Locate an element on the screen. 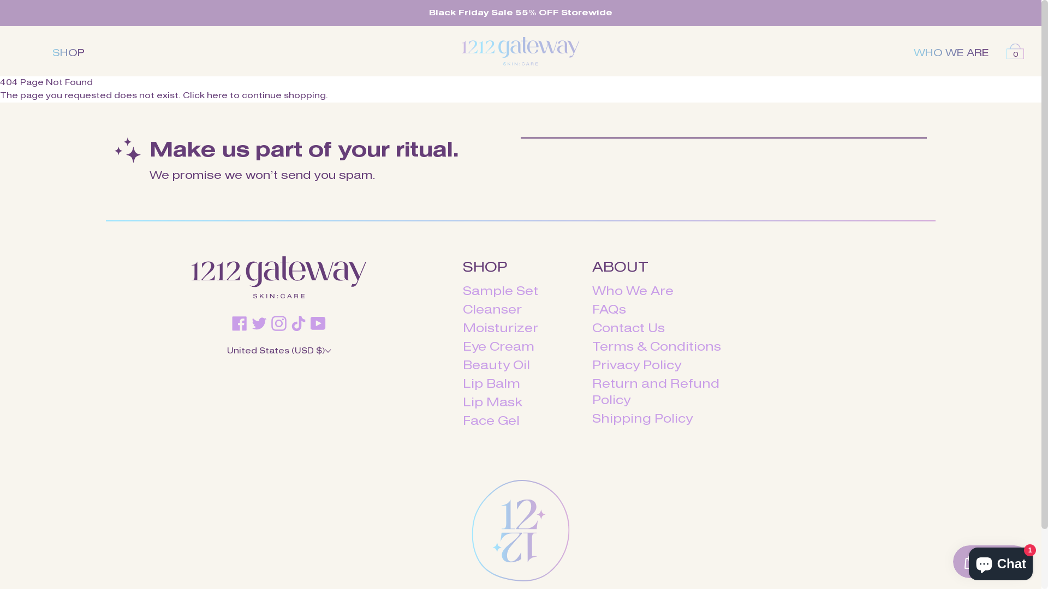 The image size is (1048, 589). Sample Set is located at coordinates (501, 292).